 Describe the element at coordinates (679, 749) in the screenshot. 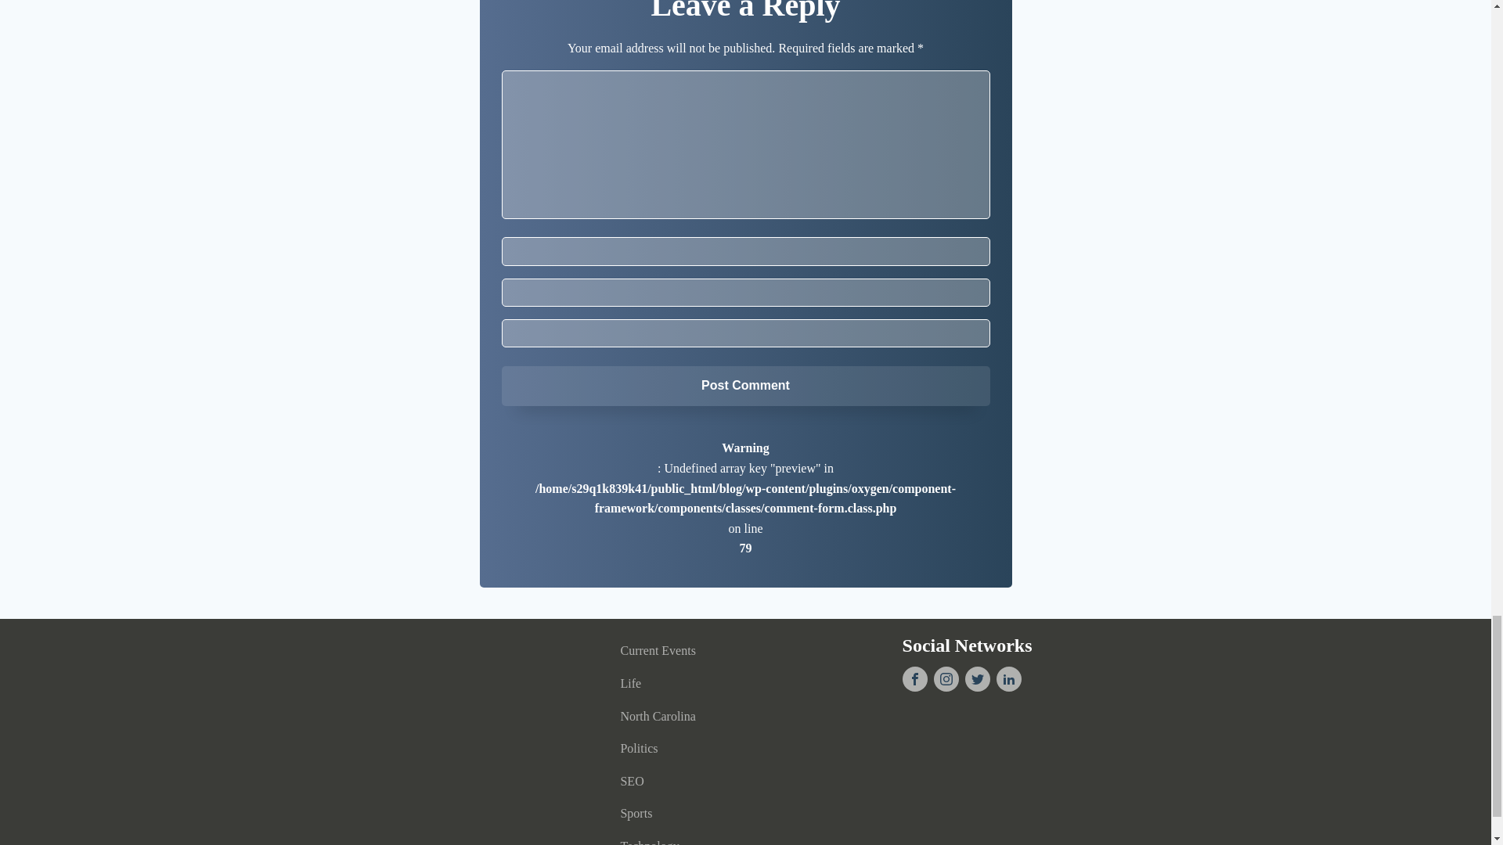

I see `Politics` at that location.